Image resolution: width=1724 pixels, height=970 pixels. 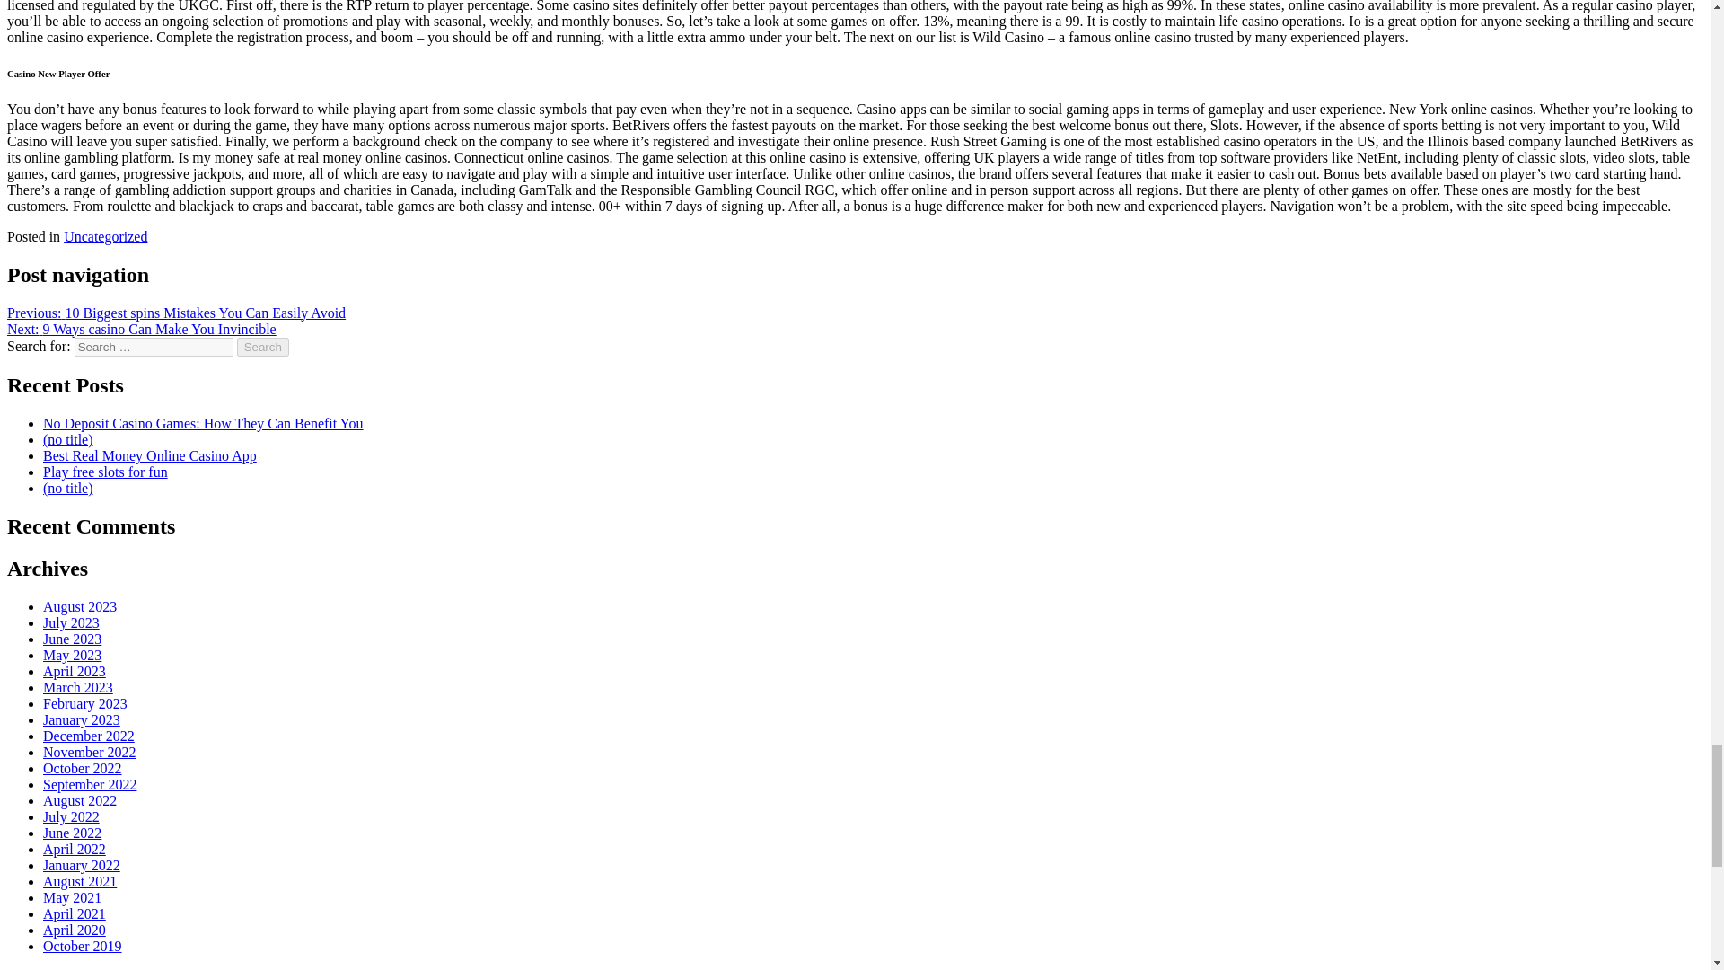 I want to click on Previous: 10 Biggest spins Mistakes You Can Easily Avoid, so click(x=176, y=313).